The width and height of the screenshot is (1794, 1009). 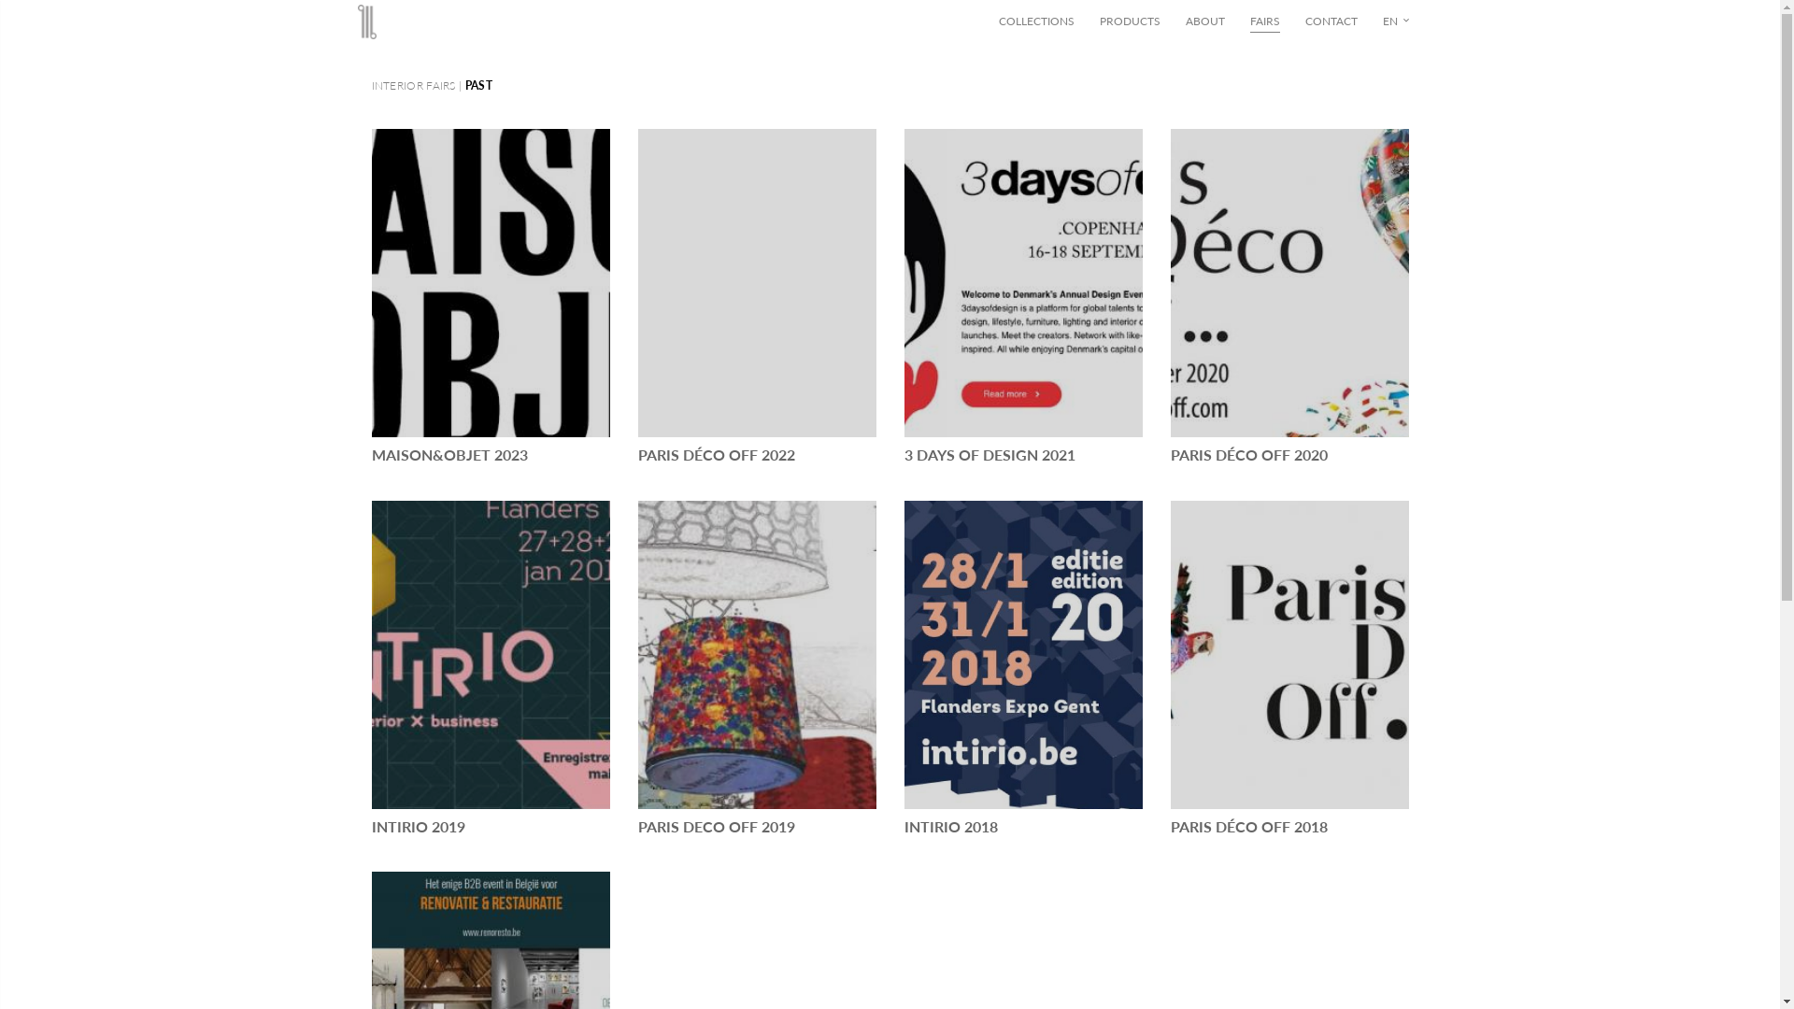 I want to click on INTIRIO 2018, so click(x=1024, y=826).